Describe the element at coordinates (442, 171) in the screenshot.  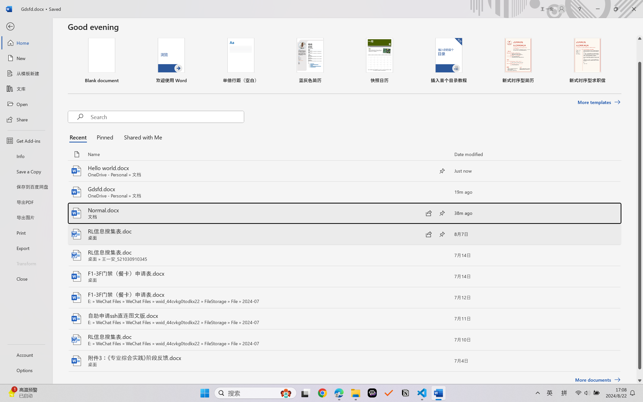
I see `Unpin this item from the list` at that location.